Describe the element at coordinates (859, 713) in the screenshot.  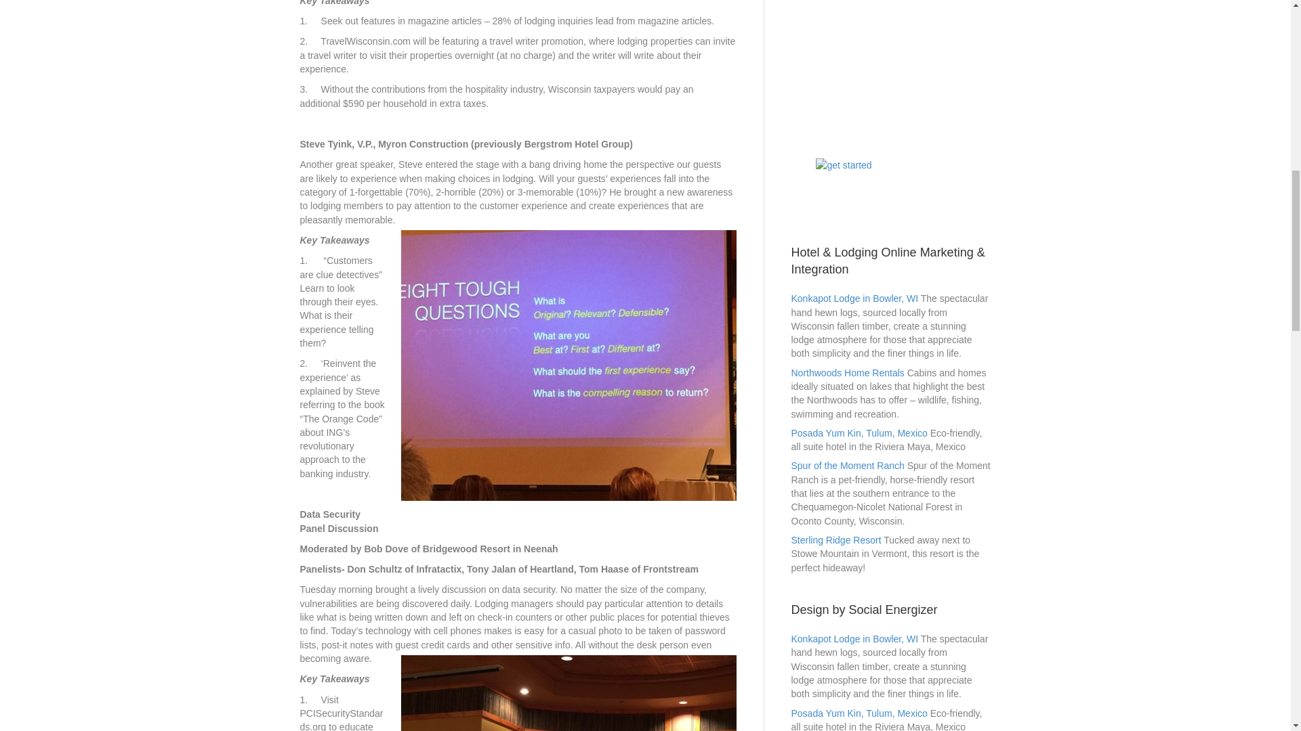
I see `Posada Yum Kin, Tulum, Mexico` at that location.